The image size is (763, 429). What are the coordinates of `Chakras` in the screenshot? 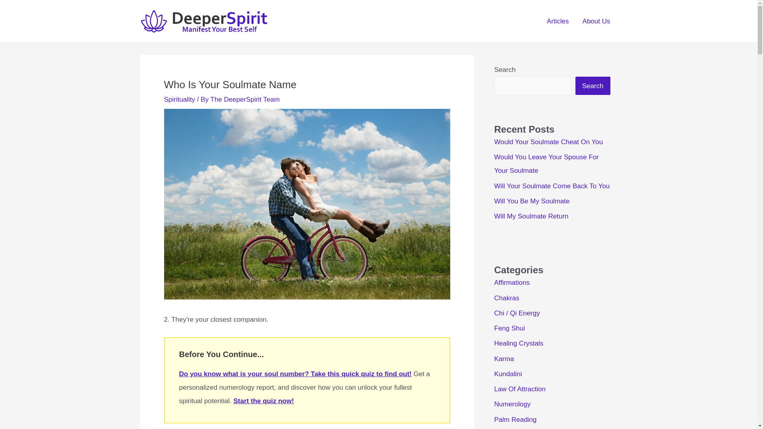 It's located at (507, 298).